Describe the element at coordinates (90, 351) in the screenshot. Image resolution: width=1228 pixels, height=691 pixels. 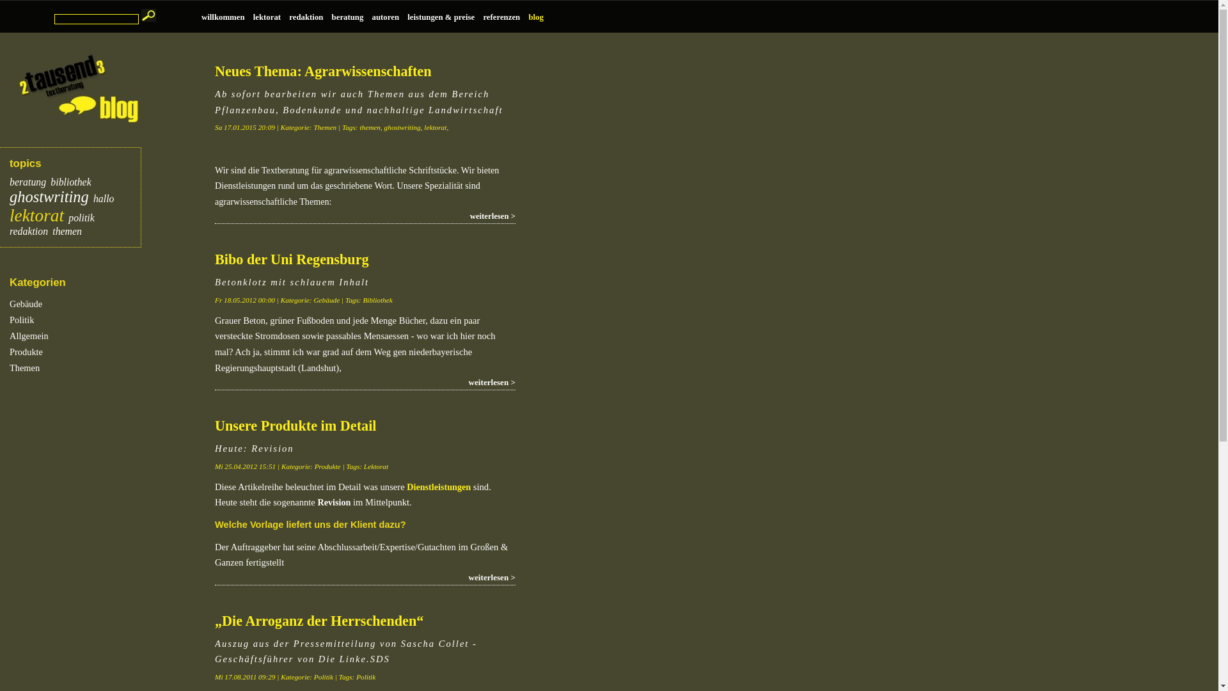
I see `Produkte` at that location.